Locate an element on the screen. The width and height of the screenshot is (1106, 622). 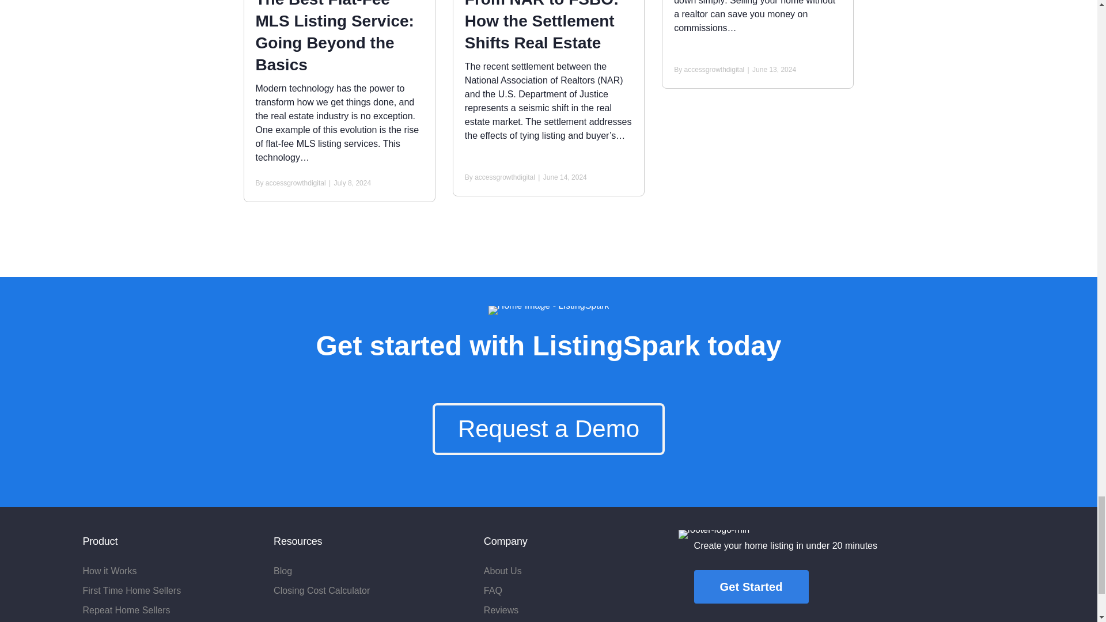
footer-logo-min is located at coordinates (714, 534).